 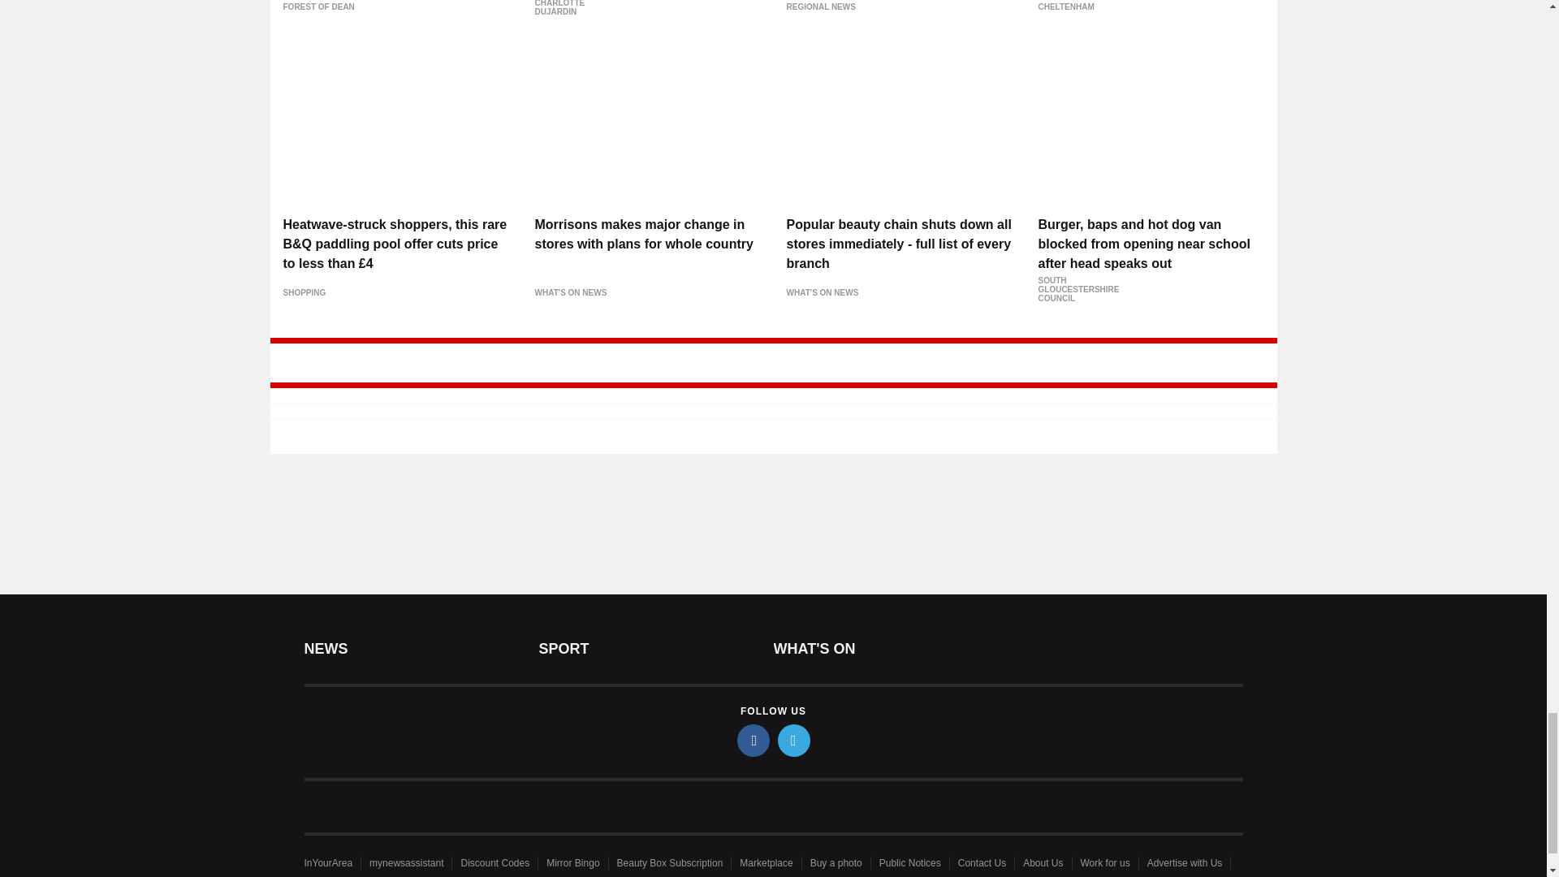 What do you see at coordinates (794, 741) in the screenshot?
I see `twitter` at bounding box center [794, 741].